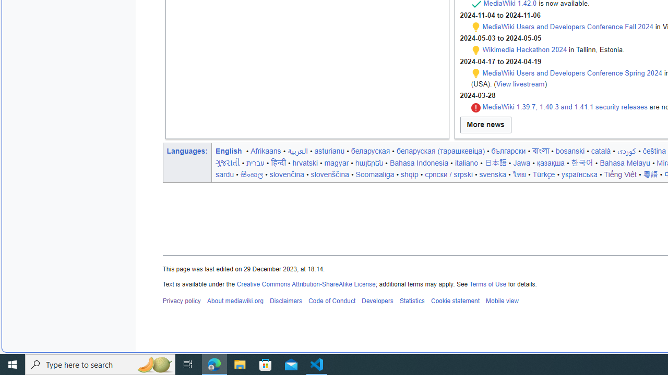 This screenshot has height=375, width=668. I want to click on Developers, so click(377, 301).